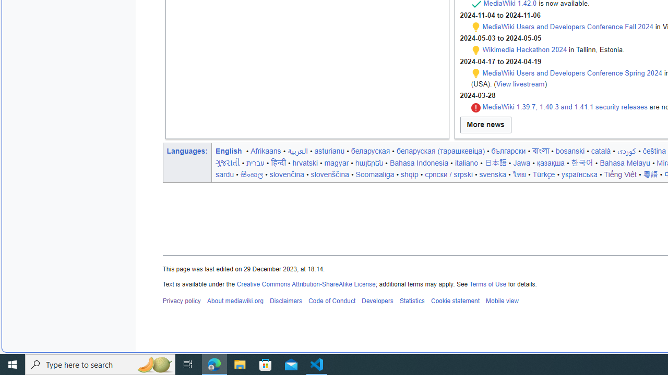 This screenshot has height=375, width=668. I want to click on Developers, so click(377, 301).